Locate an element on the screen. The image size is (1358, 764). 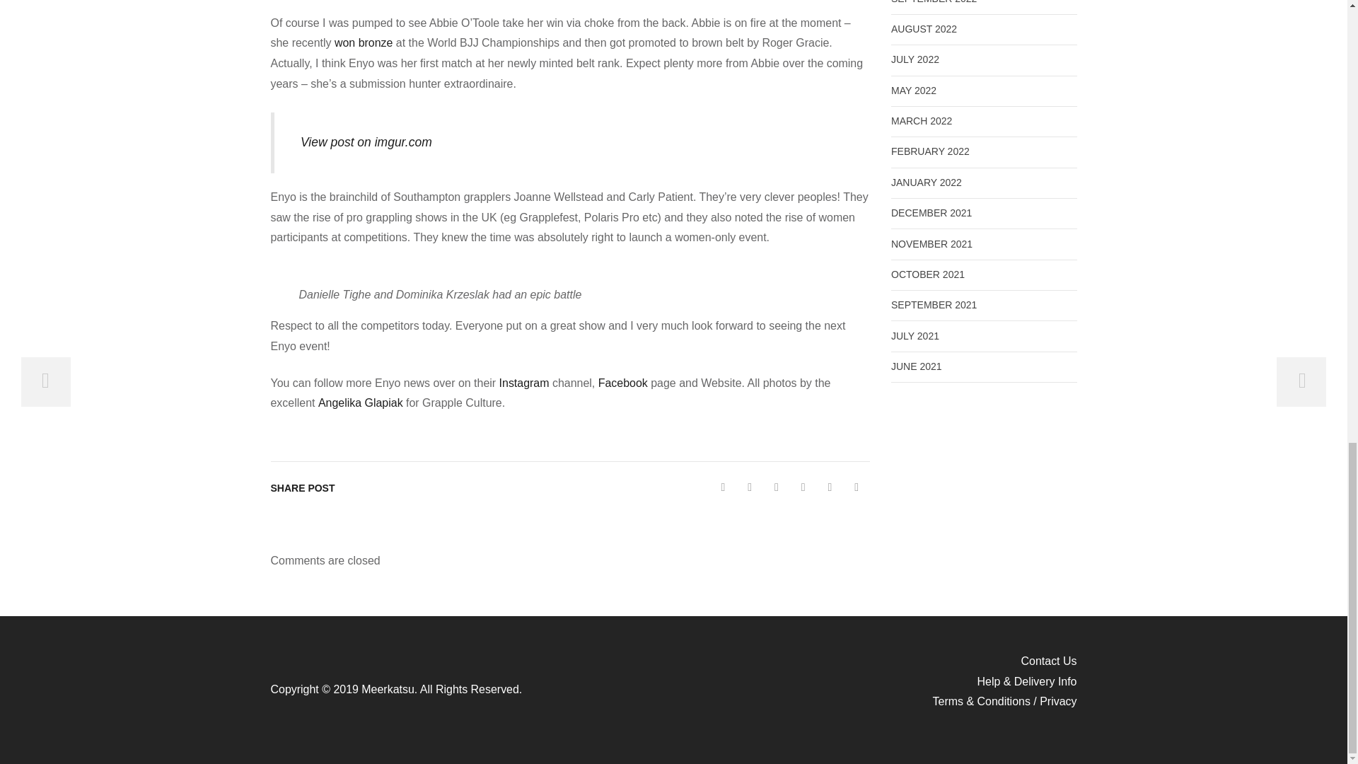
Twitter is located at coordinates (724, 487).